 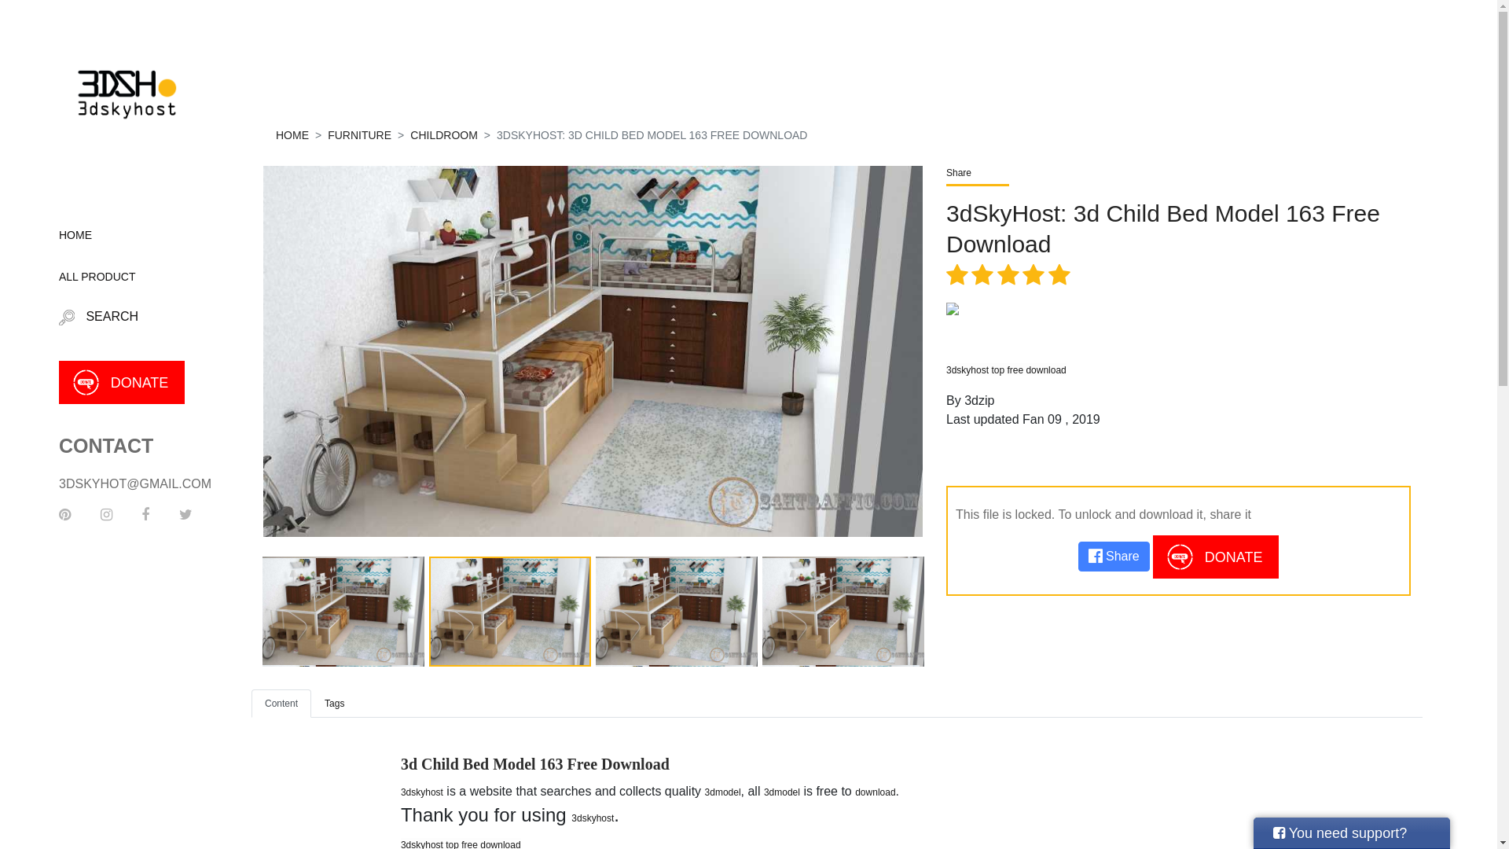 I want to click on SEARCH, so click(x=126, y=318).